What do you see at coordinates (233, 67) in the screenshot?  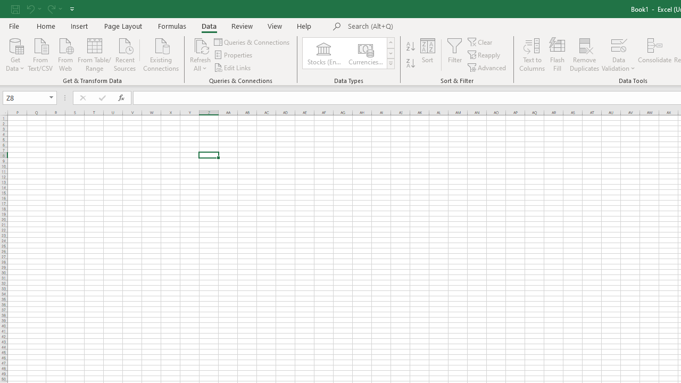 I see `Edit Links` at bounding box center [233, 67].